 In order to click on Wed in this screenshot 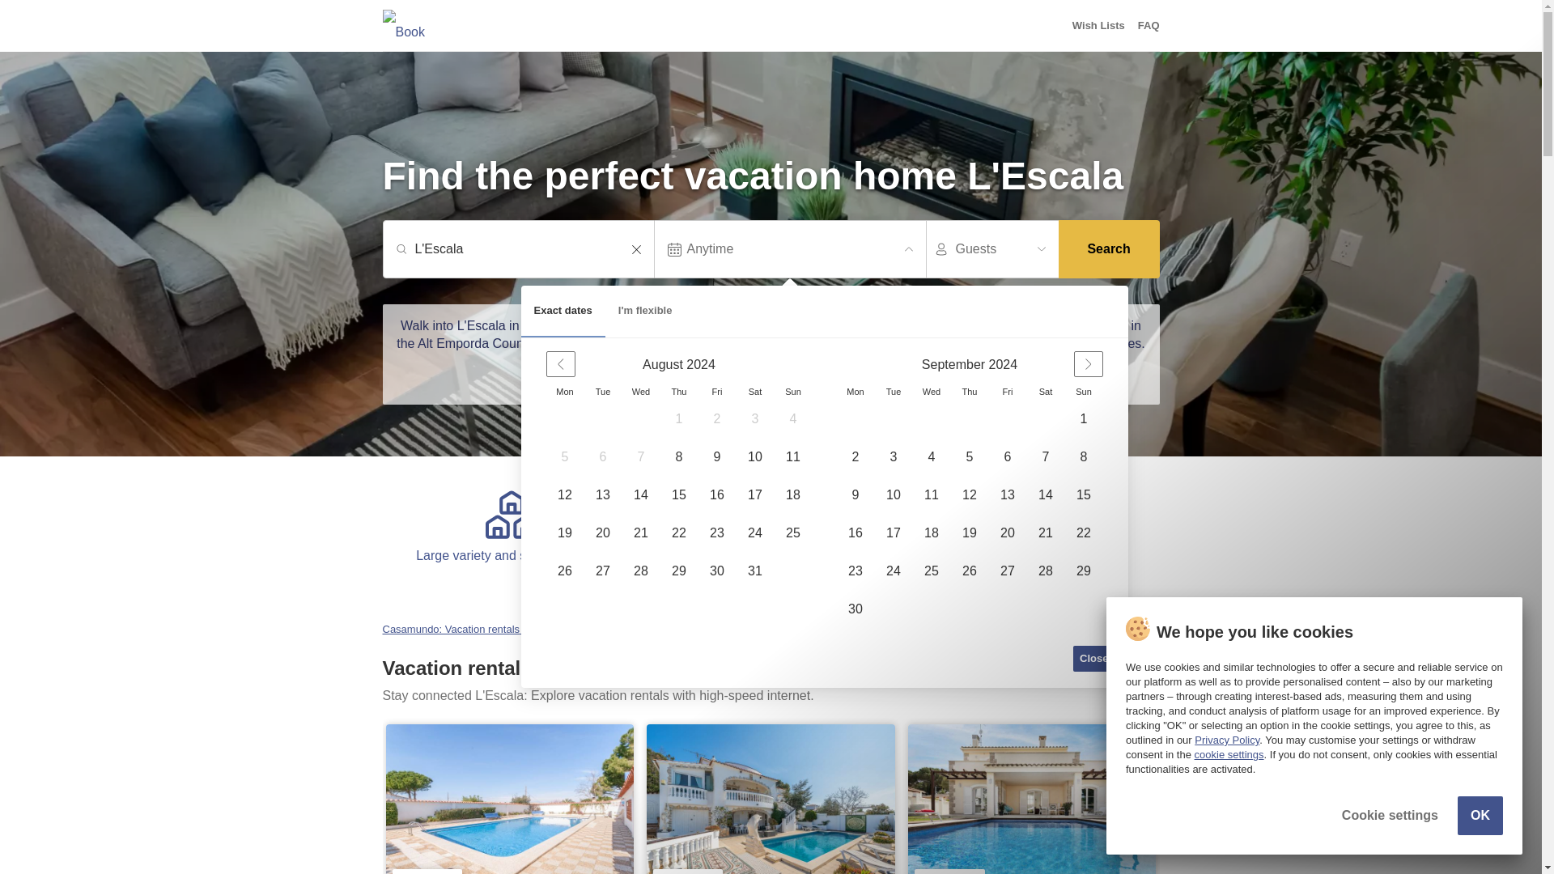, I will do `click(931, 392)`.